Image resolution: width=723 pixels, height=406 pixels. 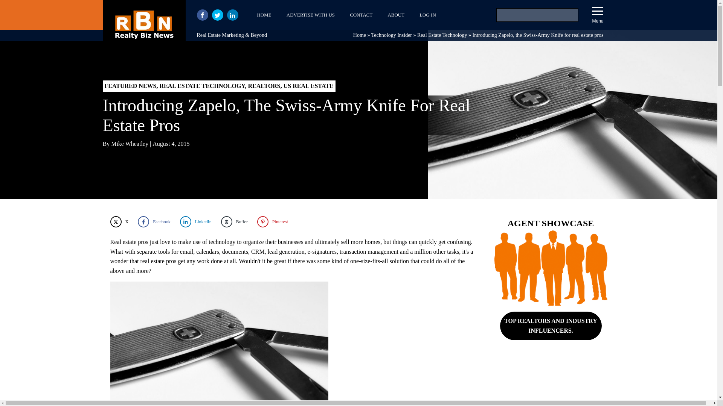 What do you see at coordinates (359, 35) in the screenshot?
I see `Home` at bounding box center [359, 35].